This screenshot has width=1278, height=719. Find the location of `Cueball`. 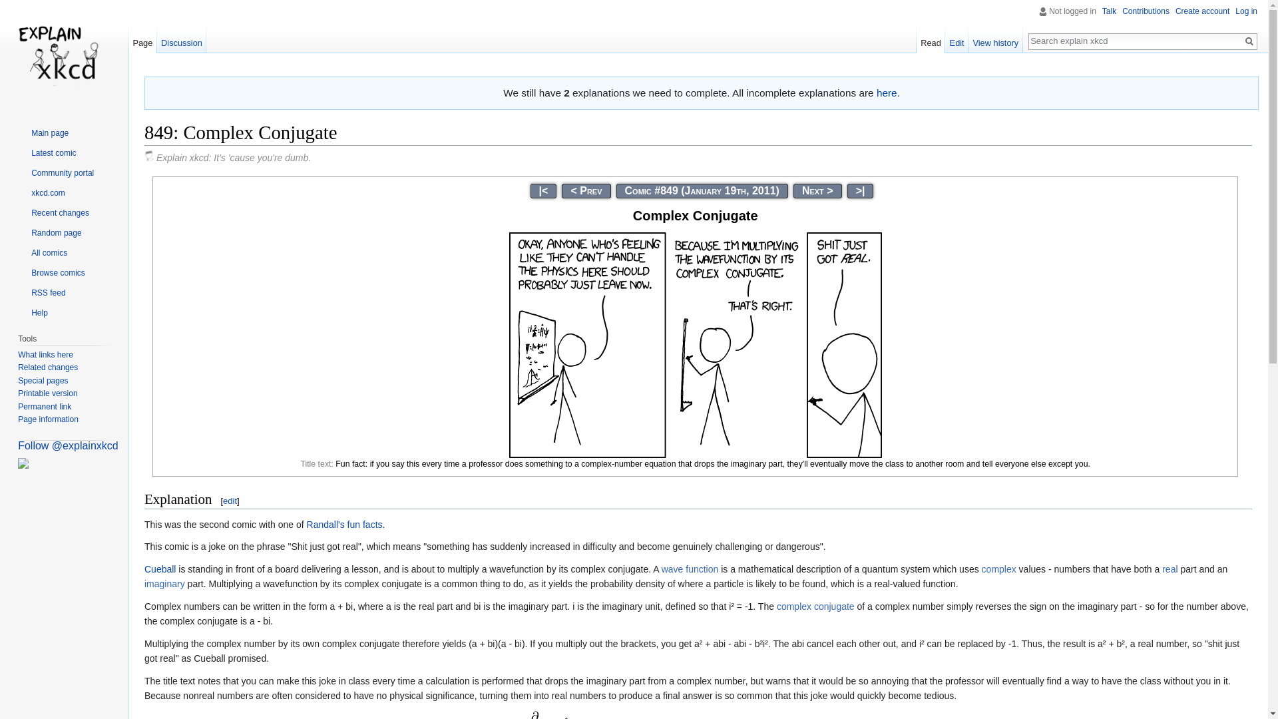

Cueball is located at coordinates (160, 569).